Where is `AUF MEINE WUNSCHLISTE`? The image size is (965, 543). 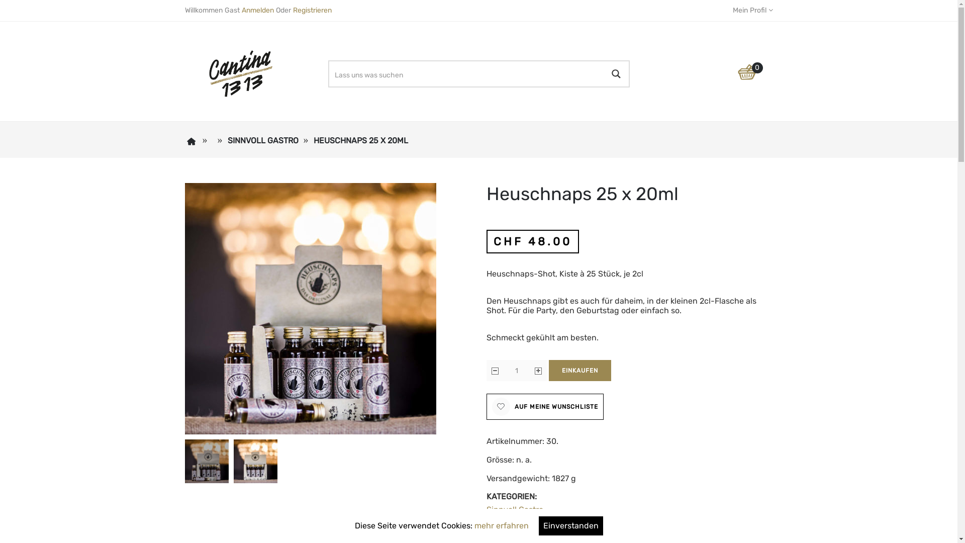
AUF MEINE WUNSCHLISTE is located at coordinates (545, 407).